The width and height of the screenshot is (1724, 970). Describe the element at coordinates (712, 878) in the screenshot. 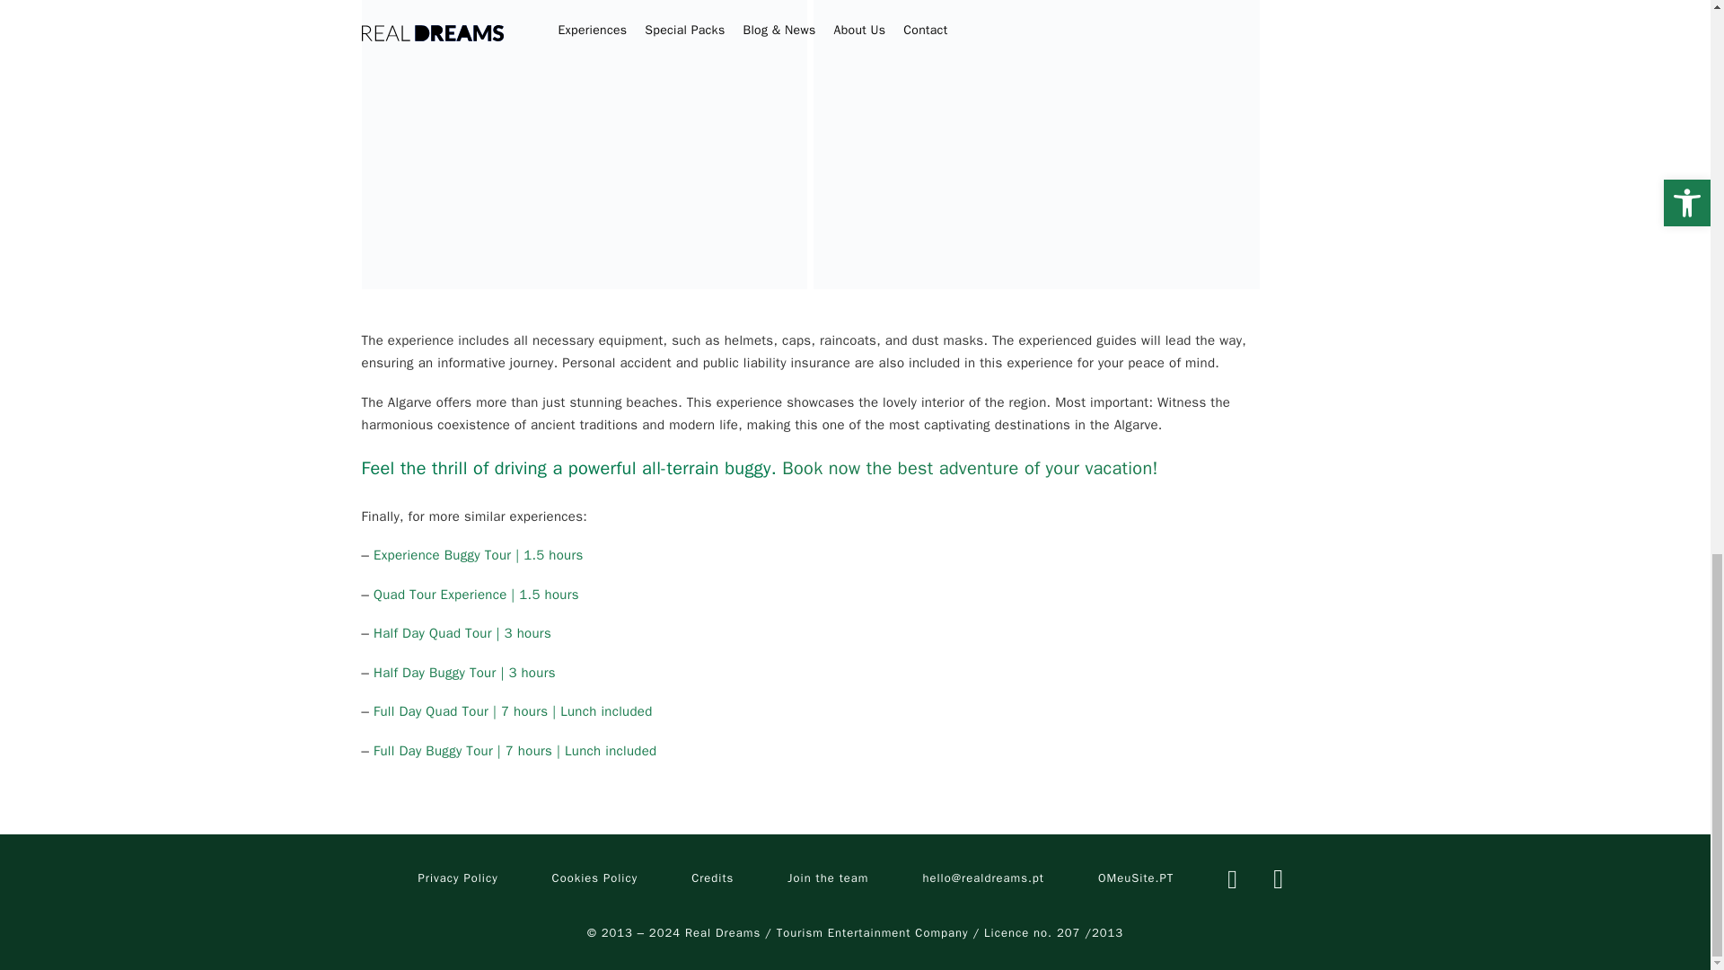

I see `Credits` at that location.